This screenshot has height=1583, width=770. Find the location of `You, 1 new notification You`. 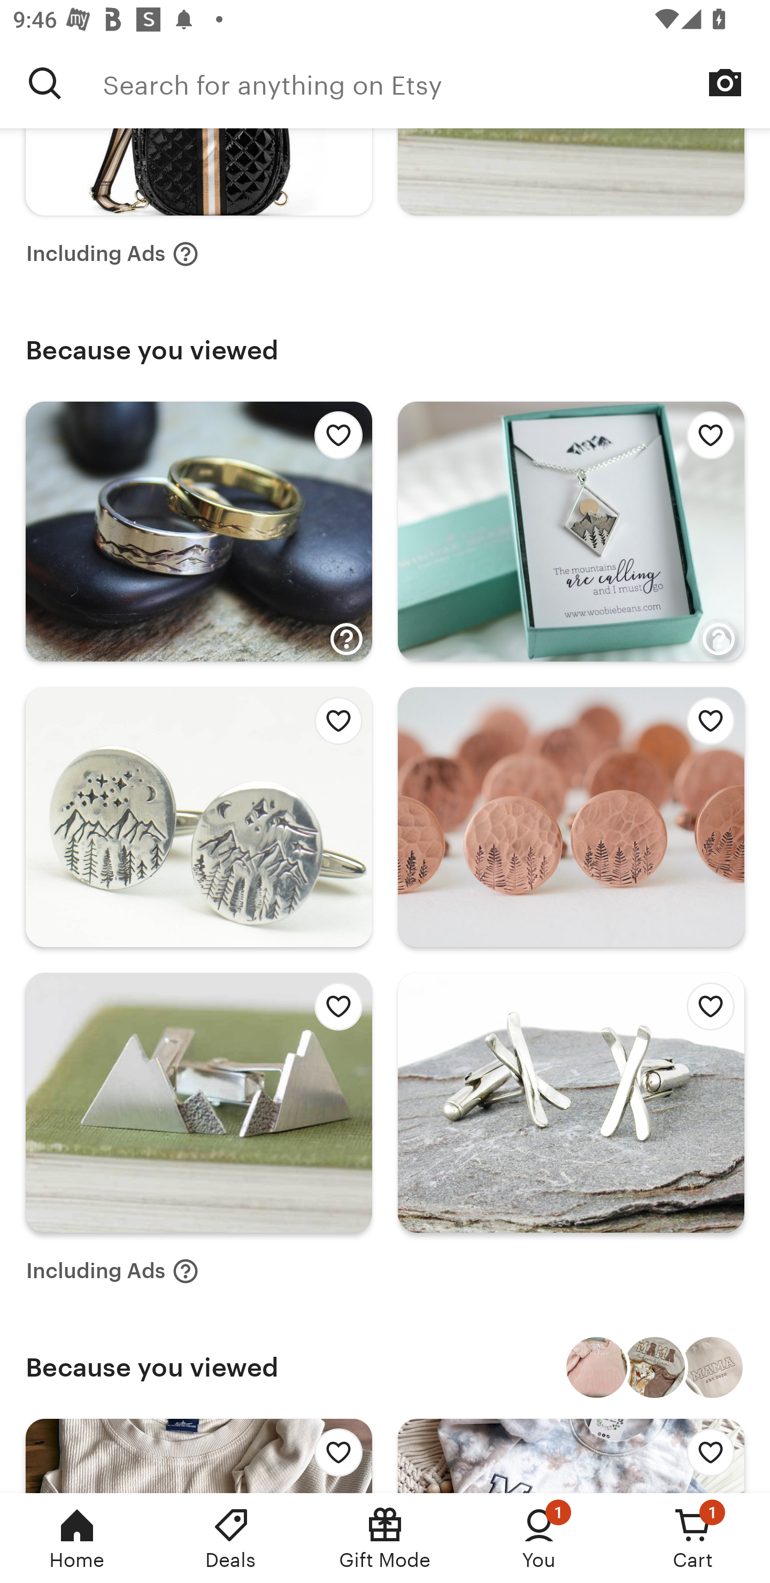

You, 1 new notification You is located at coordinates (539, 1538).